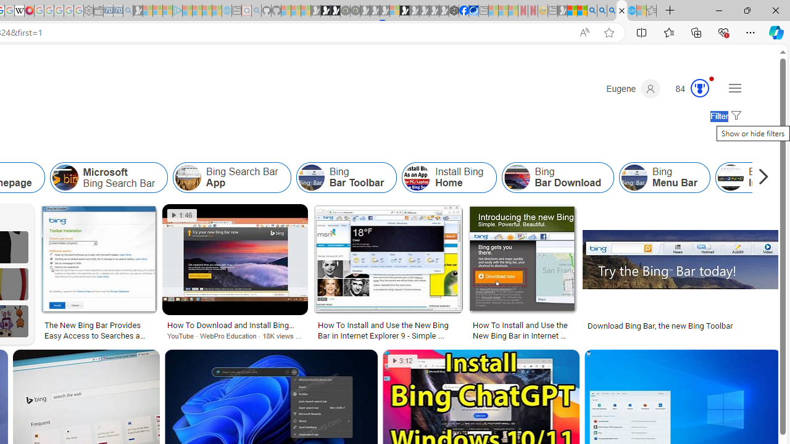 This screenshot has height=444, width=790. Describe the element at coordinates (355, 11) in the screenshot. I see `Future Focus Report 2024 - Sleeping` at that location.